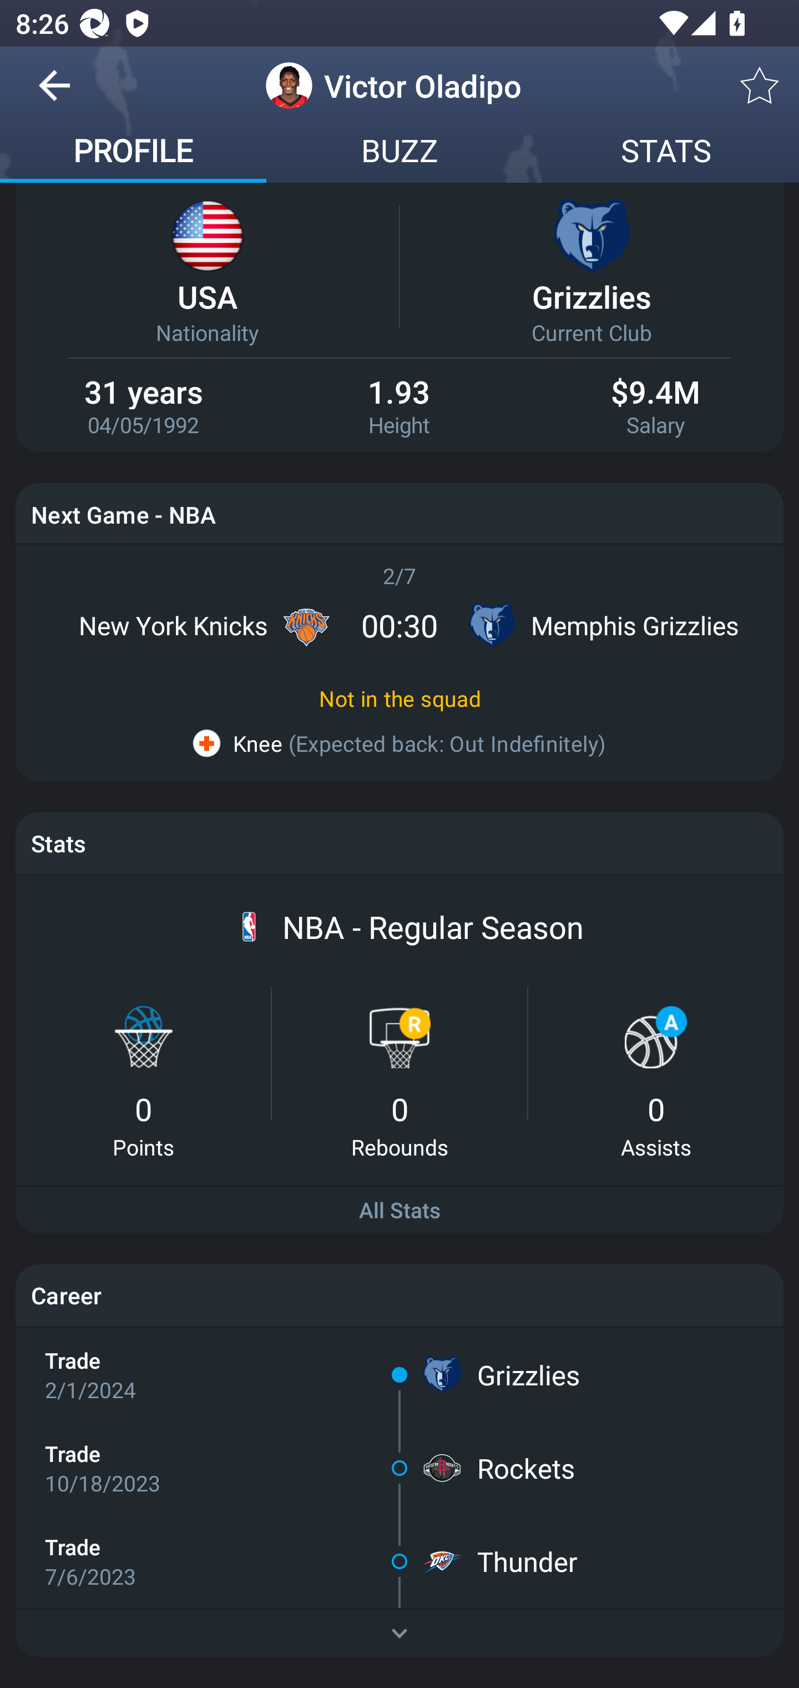  What do you see at coordinates (399, 1210) in the screenshot?
I see `All Stats` at bounding box center [399, 1210].